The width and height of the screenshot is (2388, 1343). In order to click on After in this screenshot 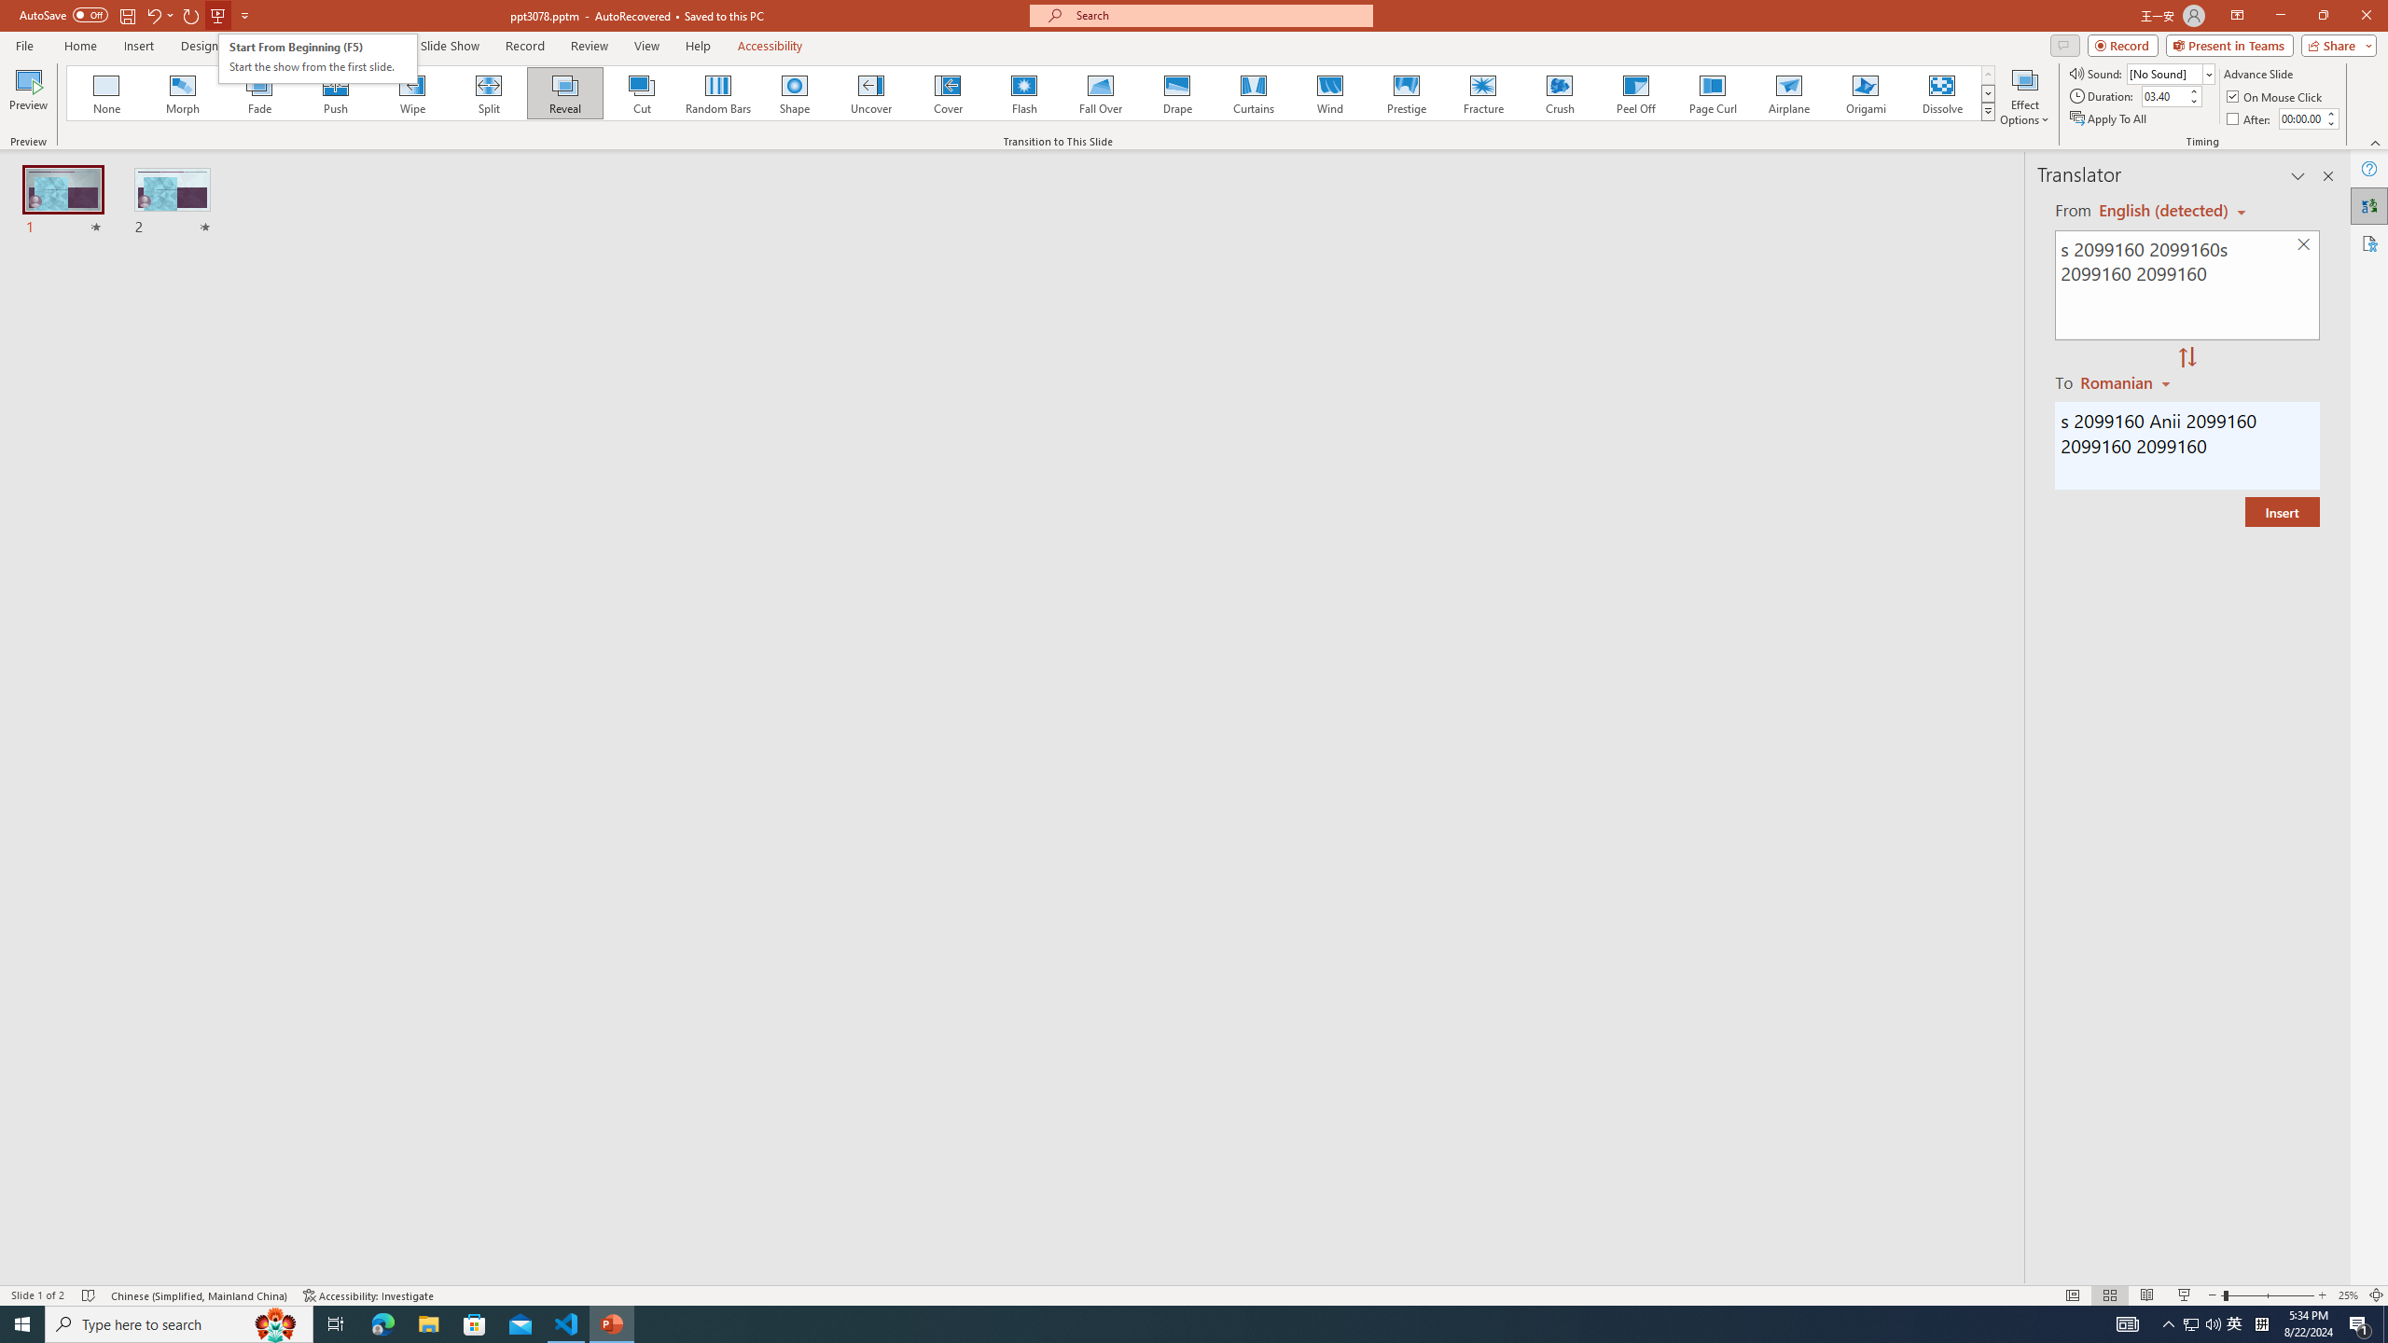, I will do `click(2250, 119)`.